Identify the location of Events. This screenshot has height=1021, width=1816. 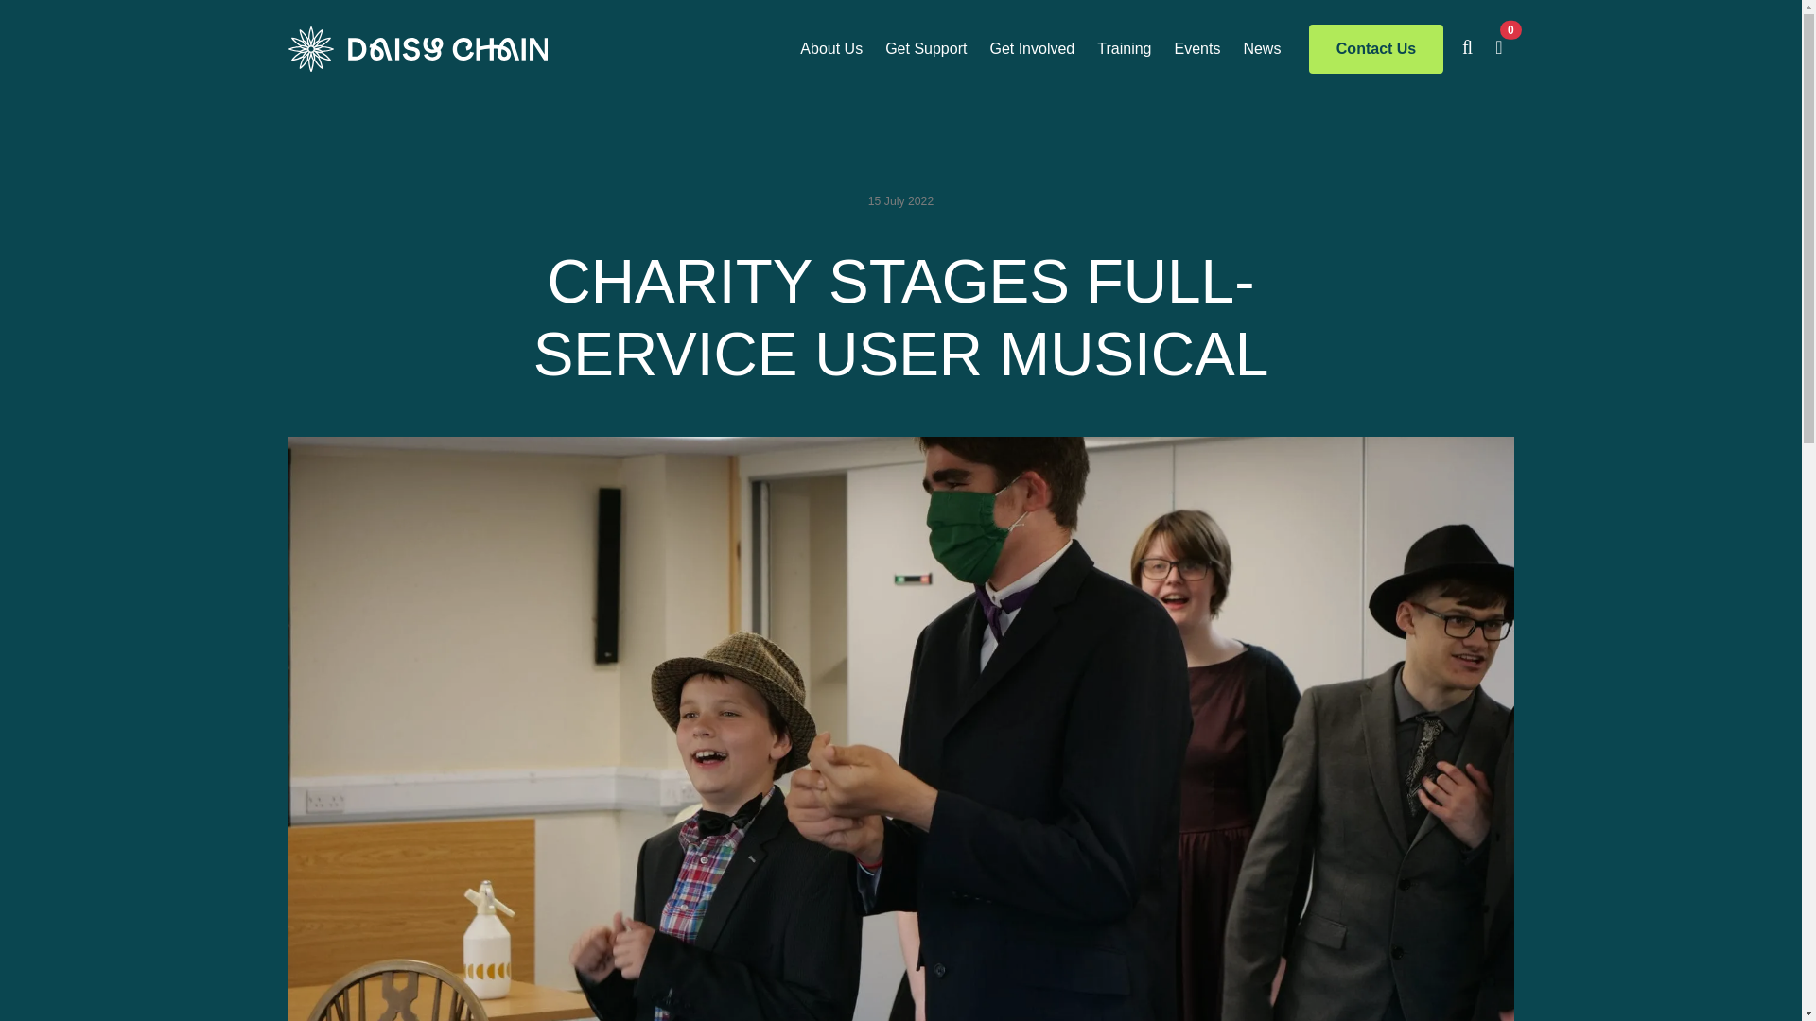
(1196, 49).